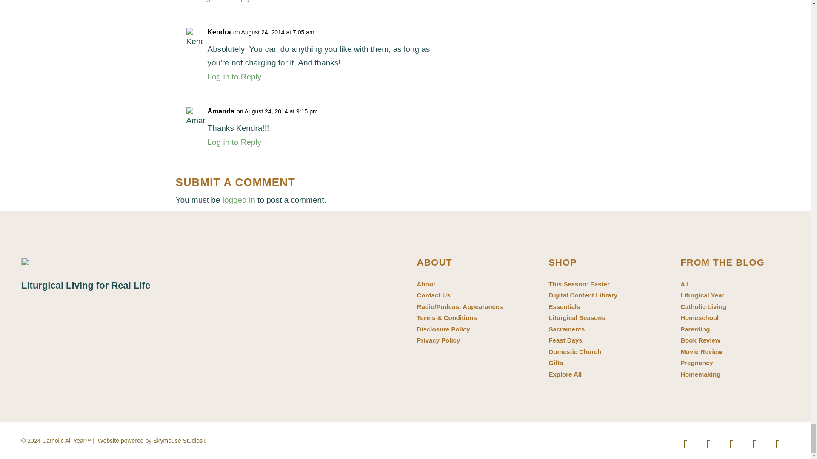 This screenshot has height=459, width=817. What do you see at coordinates (709, 444) in the screenshot?
I see `Follow on Instagram` at bounding box center [709, 444].